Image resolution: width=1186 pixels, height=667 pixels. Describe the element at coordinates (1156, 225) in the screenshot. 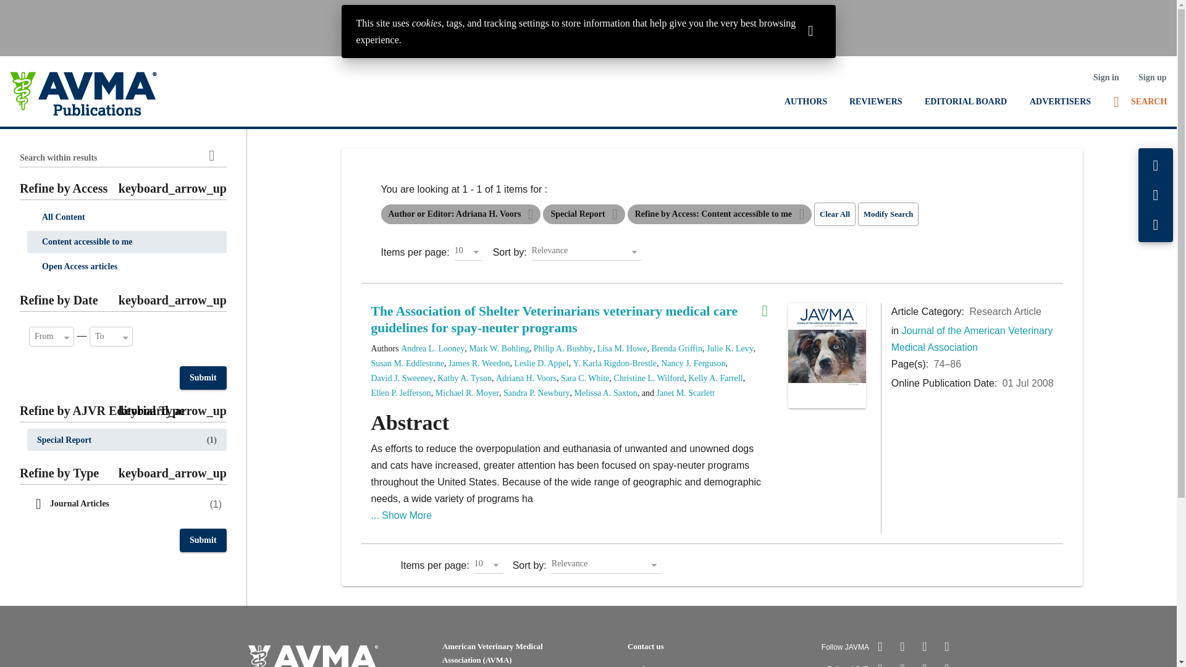

I see `Share` at that location.